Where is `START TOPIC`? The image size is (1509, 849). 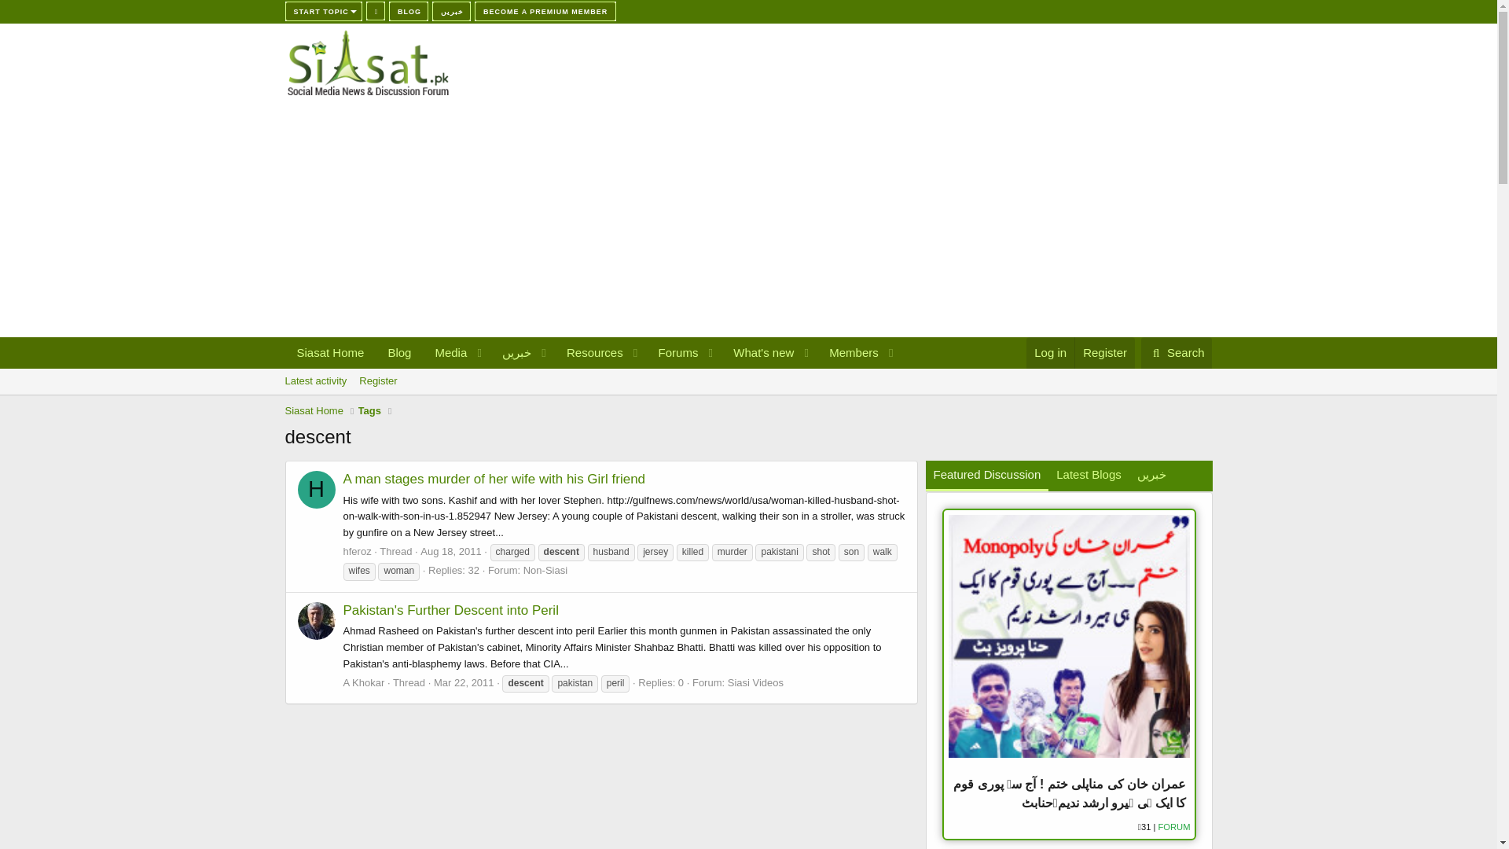
START TOPIC is located at coordinates (323, 11).